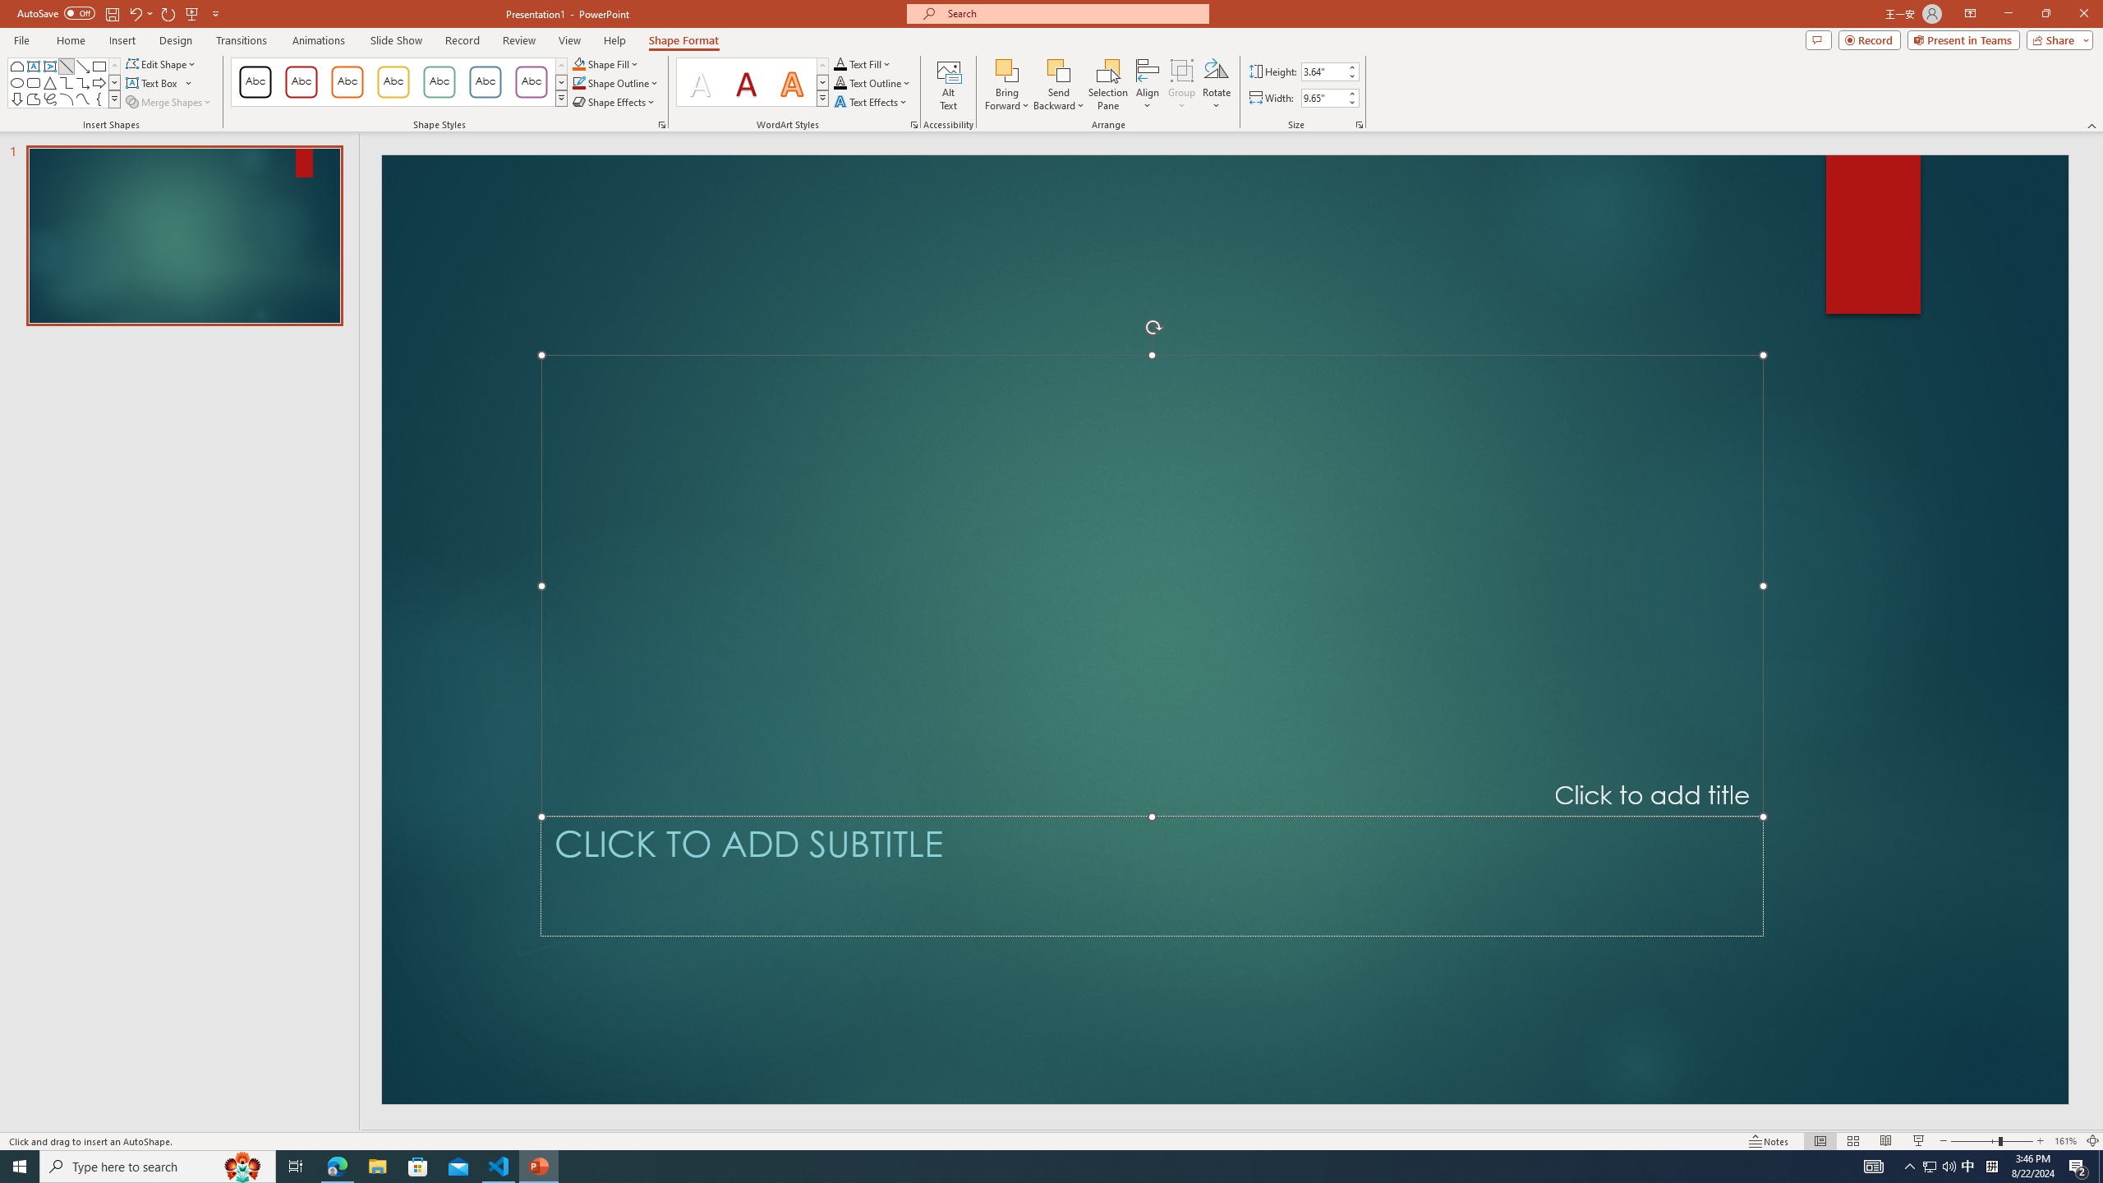  Describe the element at coordinates (872, 102) in the screenshot. I see `Text Effects` at that location.